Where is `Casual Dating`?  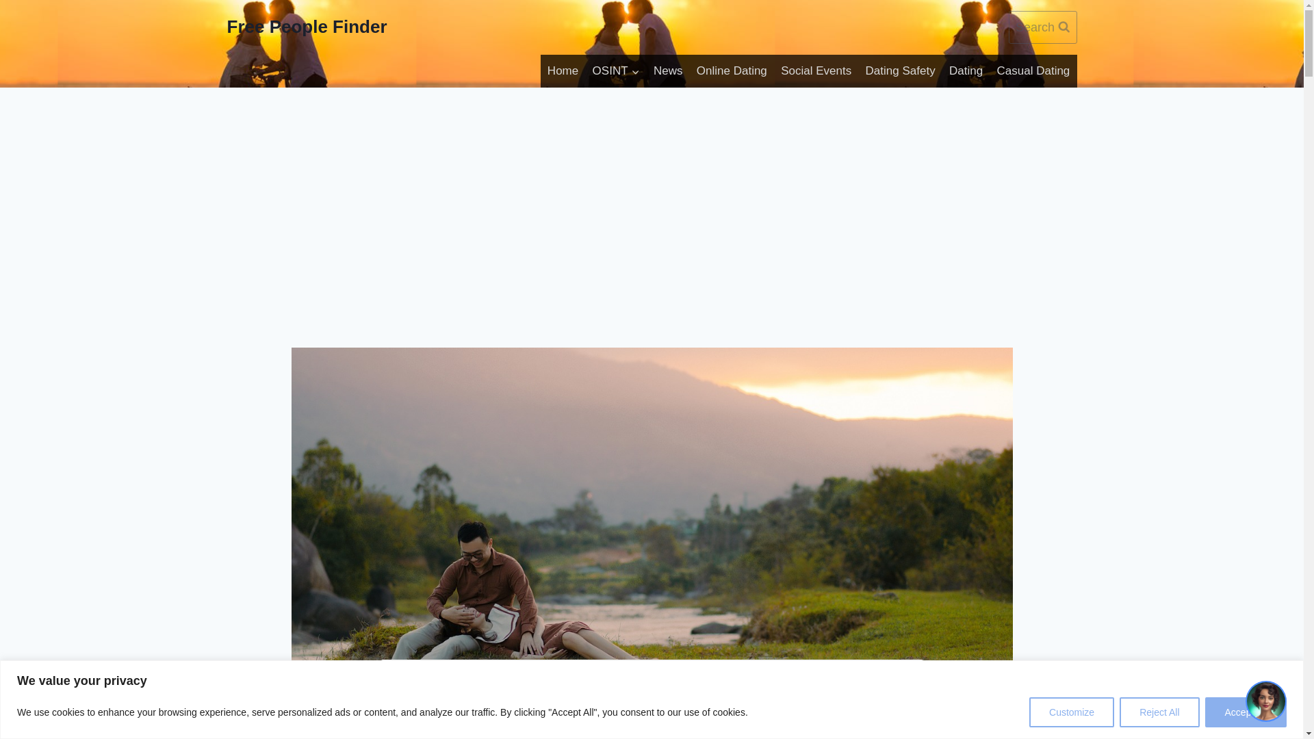
Casual Dating is located at coordinates (1032, 71).